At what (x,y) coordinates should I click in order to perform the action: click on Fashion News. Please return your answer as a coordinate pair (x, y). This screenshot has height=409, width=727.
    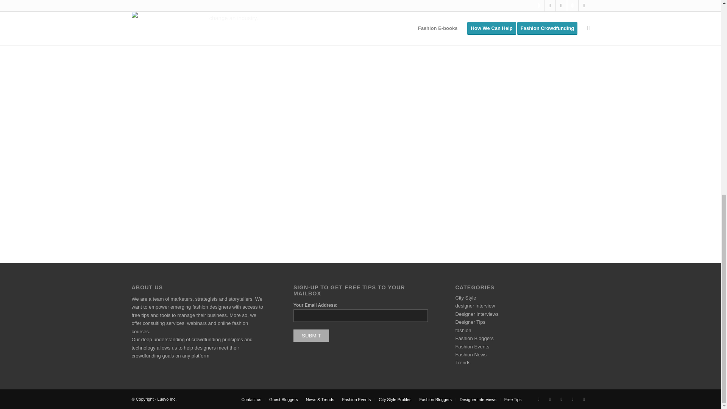
    Looking at the image, I should click on (471, 354).